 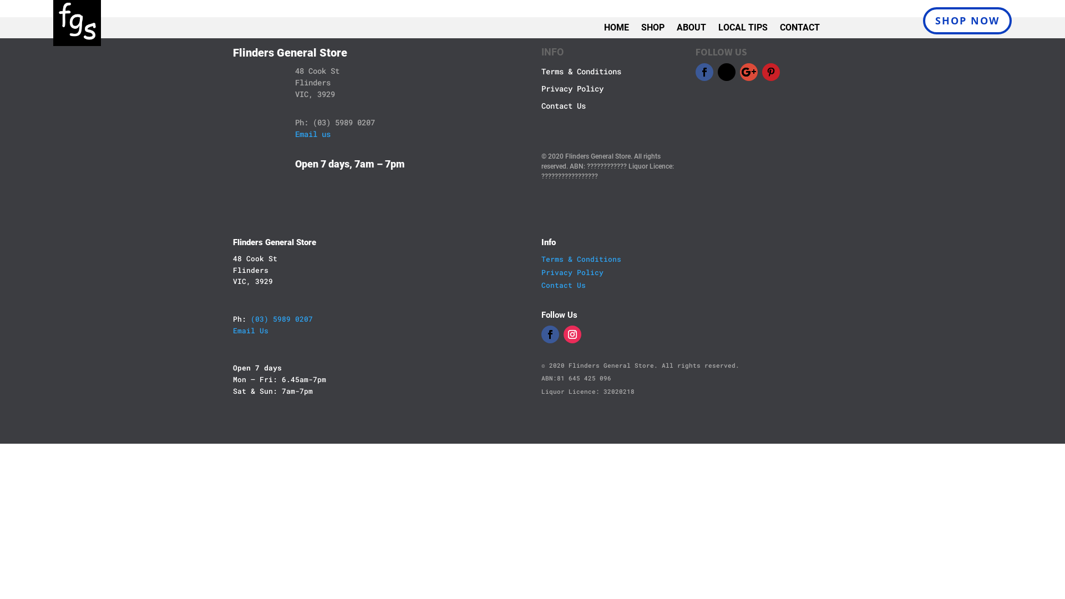 I want to click on Follow on Instagram, so click(x=572, y=334).